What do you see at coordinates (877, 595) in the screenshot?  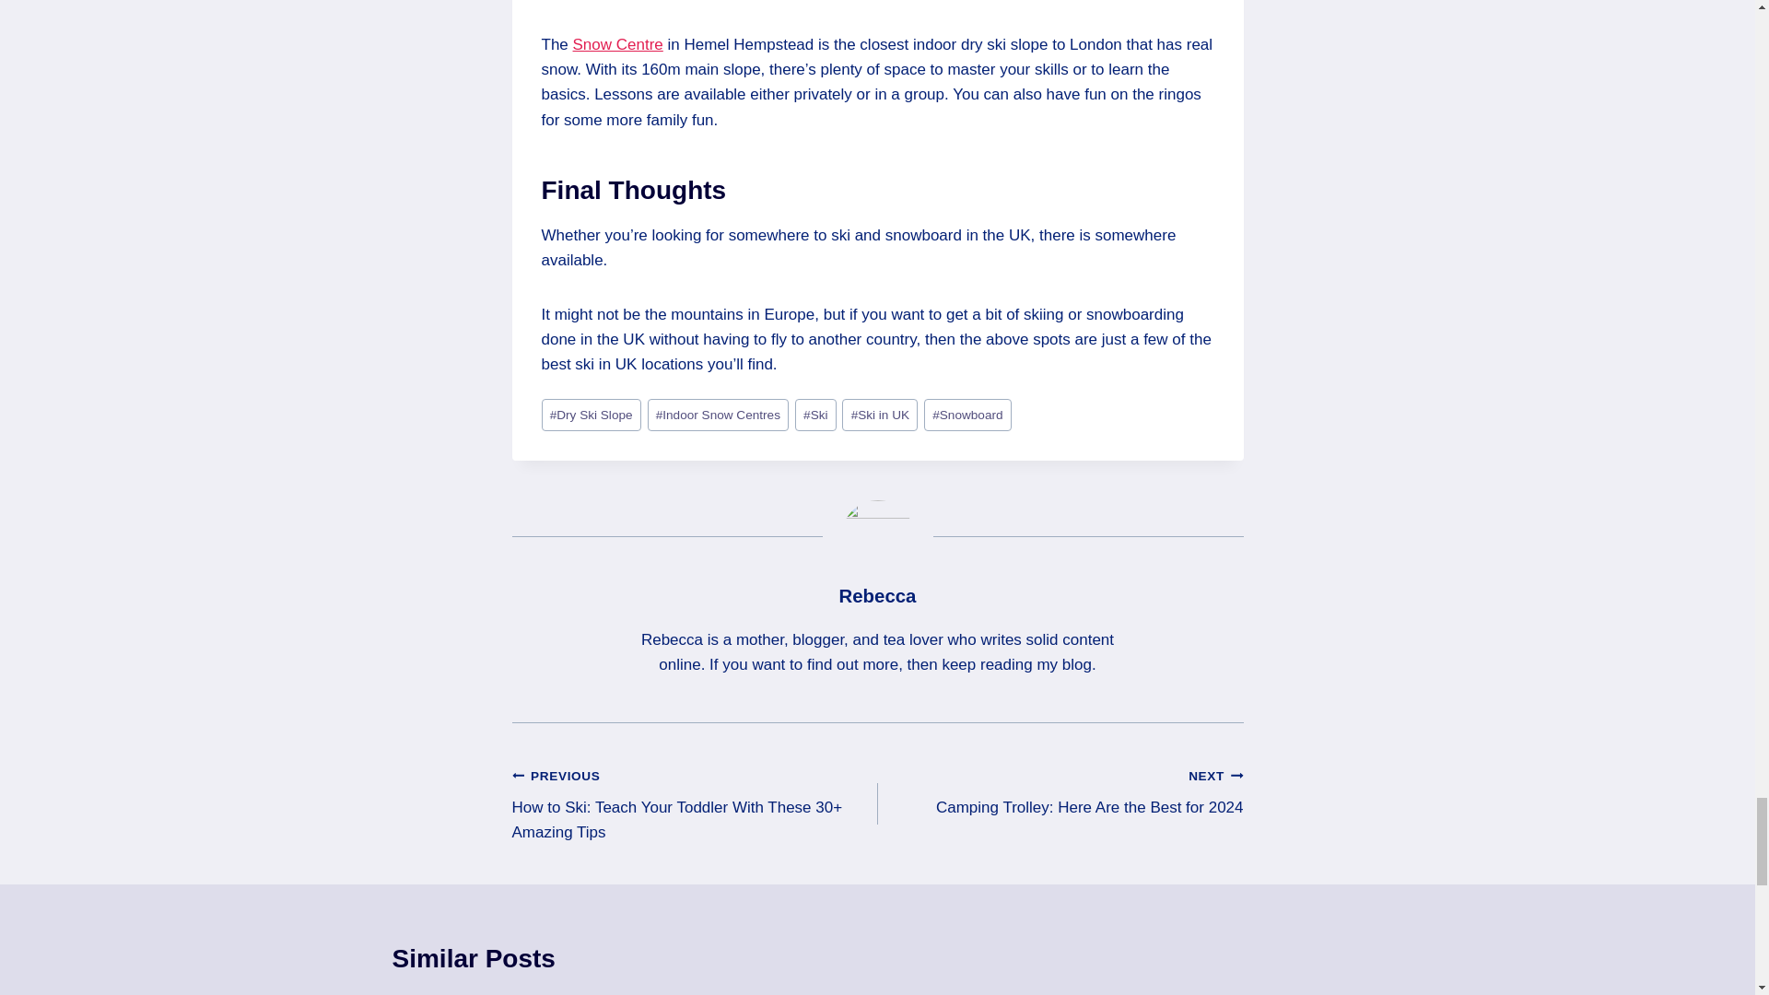 I see `Rebecca` at bounding box center [877, 595].